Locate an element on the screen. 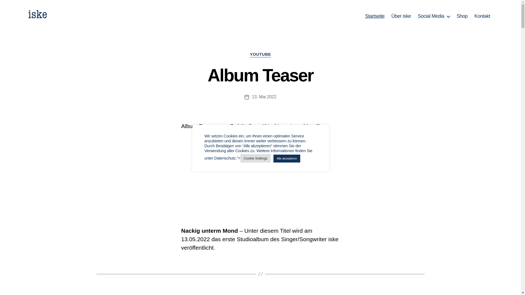  YOUTUBE is located at coordinates (260, 55).